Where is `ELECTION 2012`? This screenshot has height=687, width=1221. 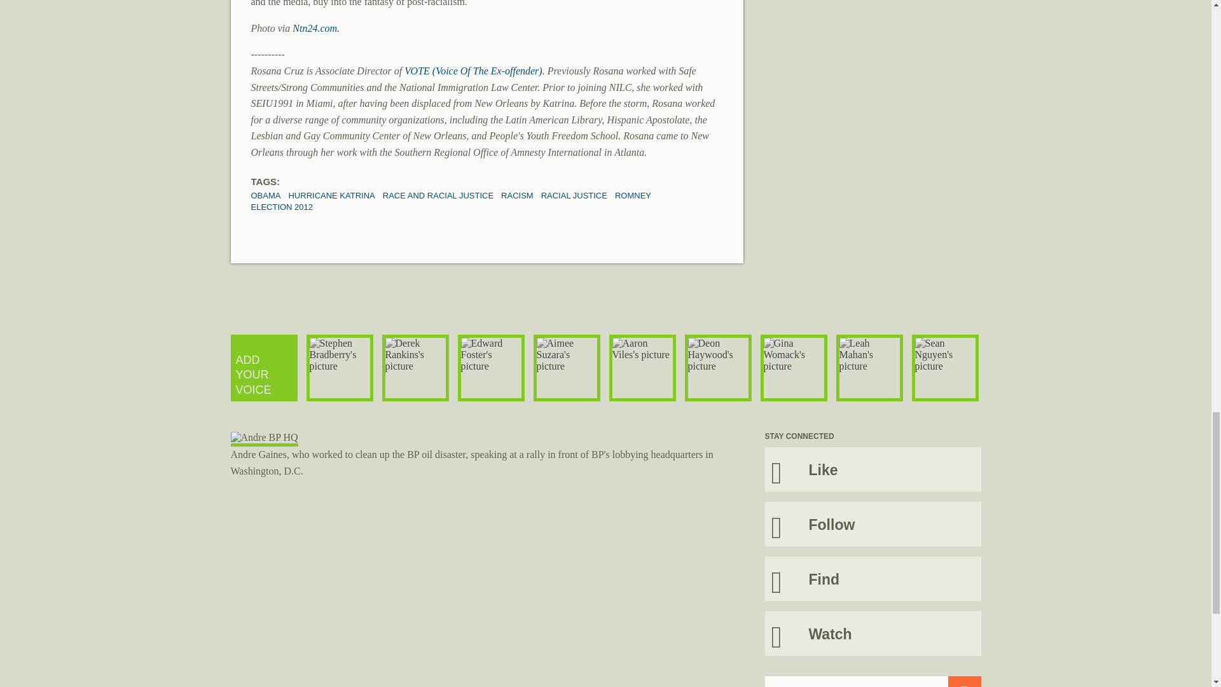 ELECTION 2012 is located at coordinates (281, 206).